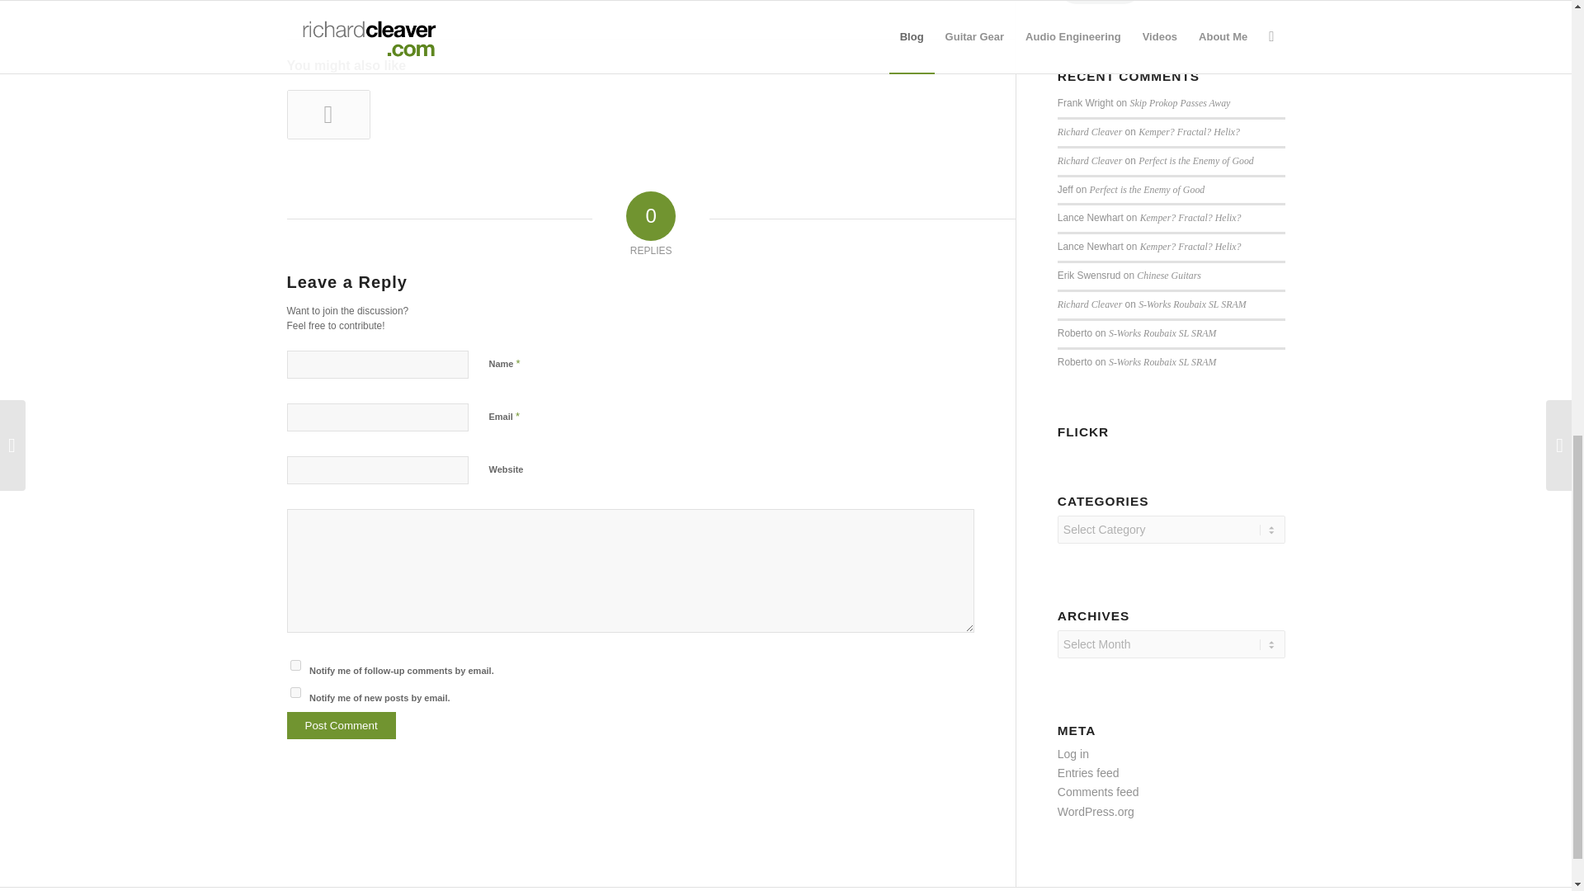 This screenshot has width=1584, height=891. What do you see at coordinates (1191, 246) in the screenshot?
I see `Kemper? Fractal? Helix?` at bounding box center [1191, 246].